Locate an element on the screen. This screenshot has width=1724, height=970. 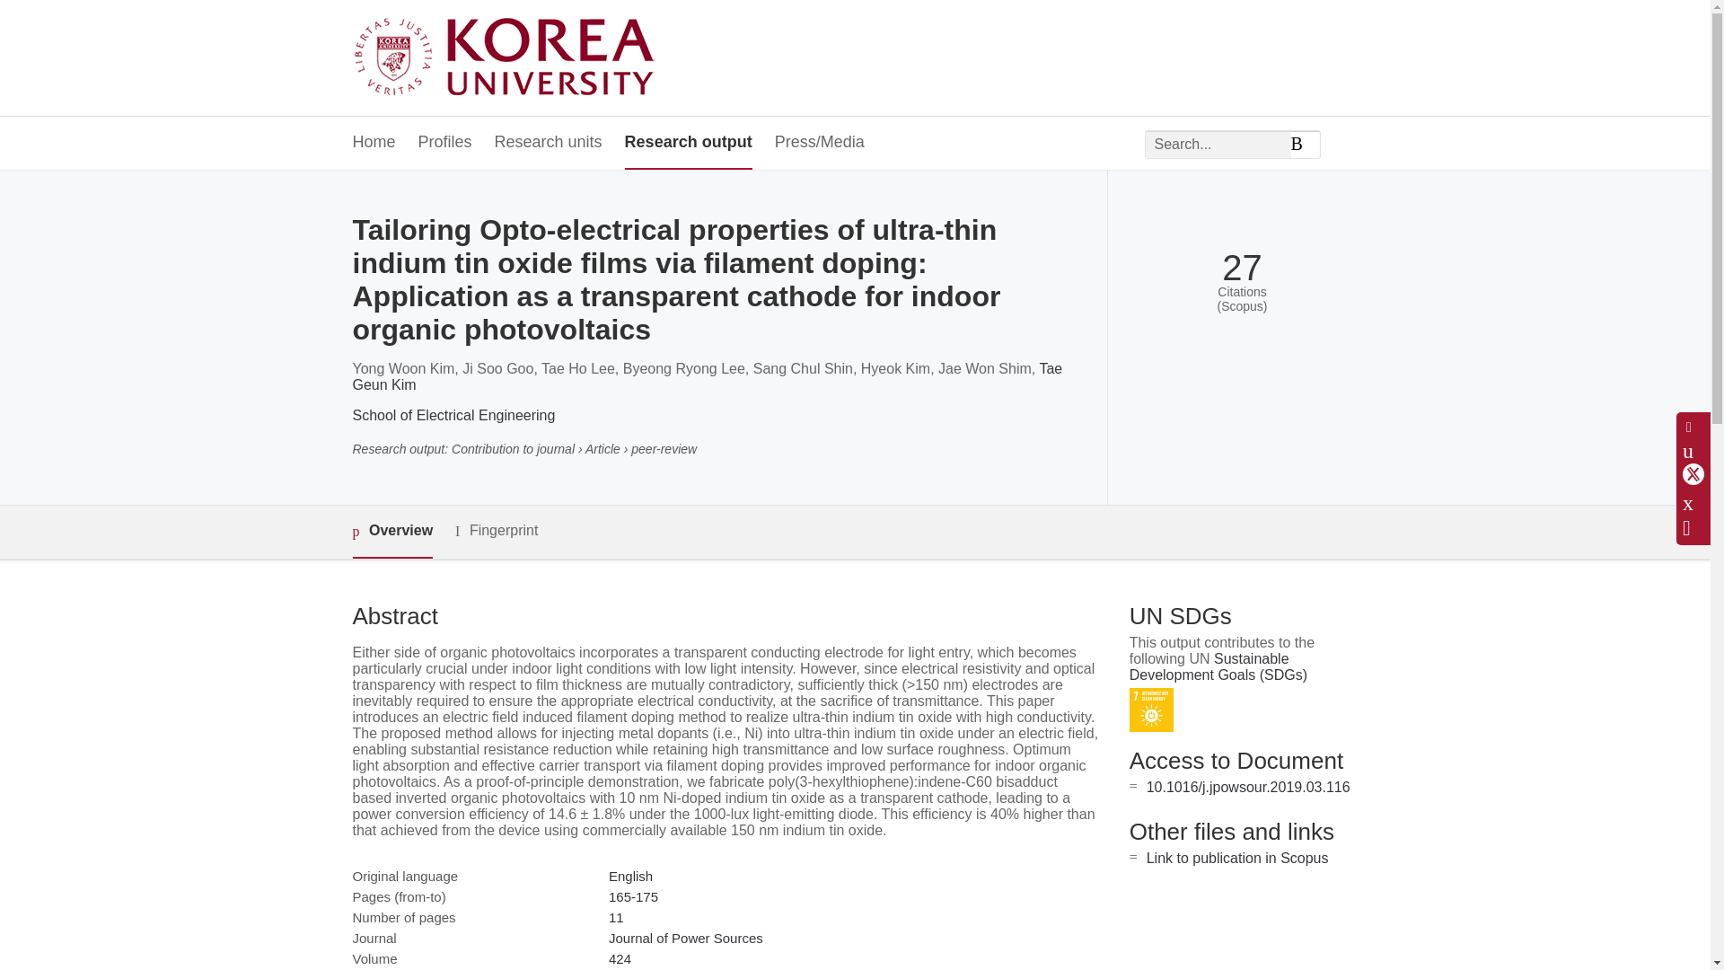
Korea University Home is located at coordinates (508, 58).